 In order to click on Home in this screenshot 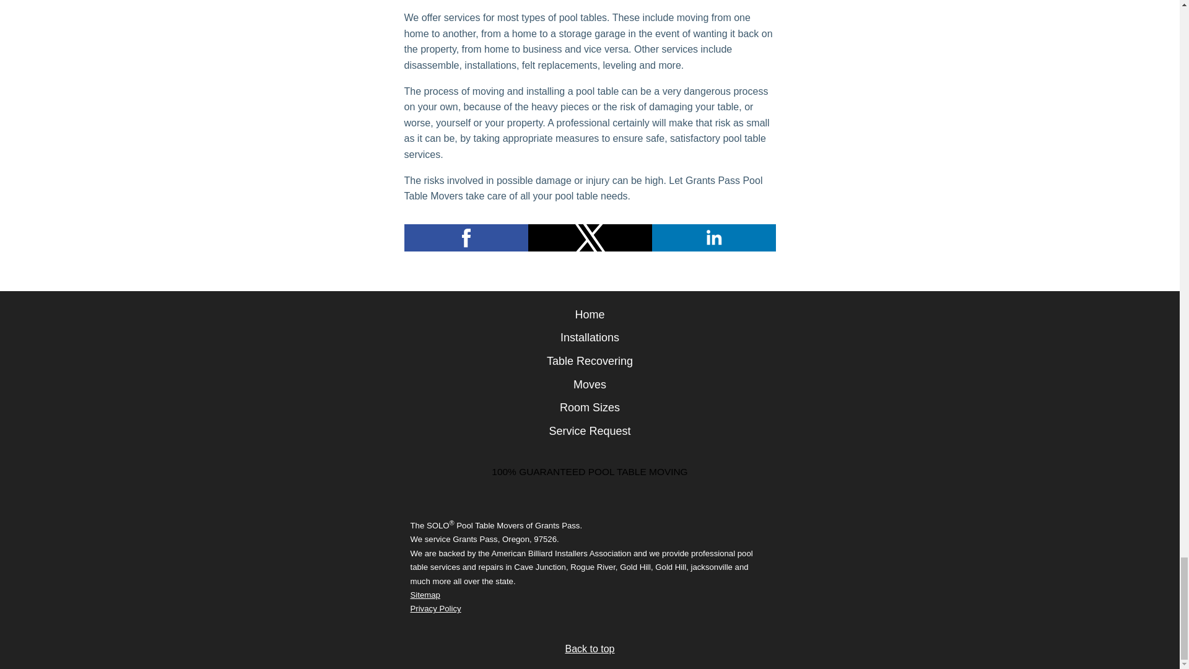, I will do `click(589, 315)`.